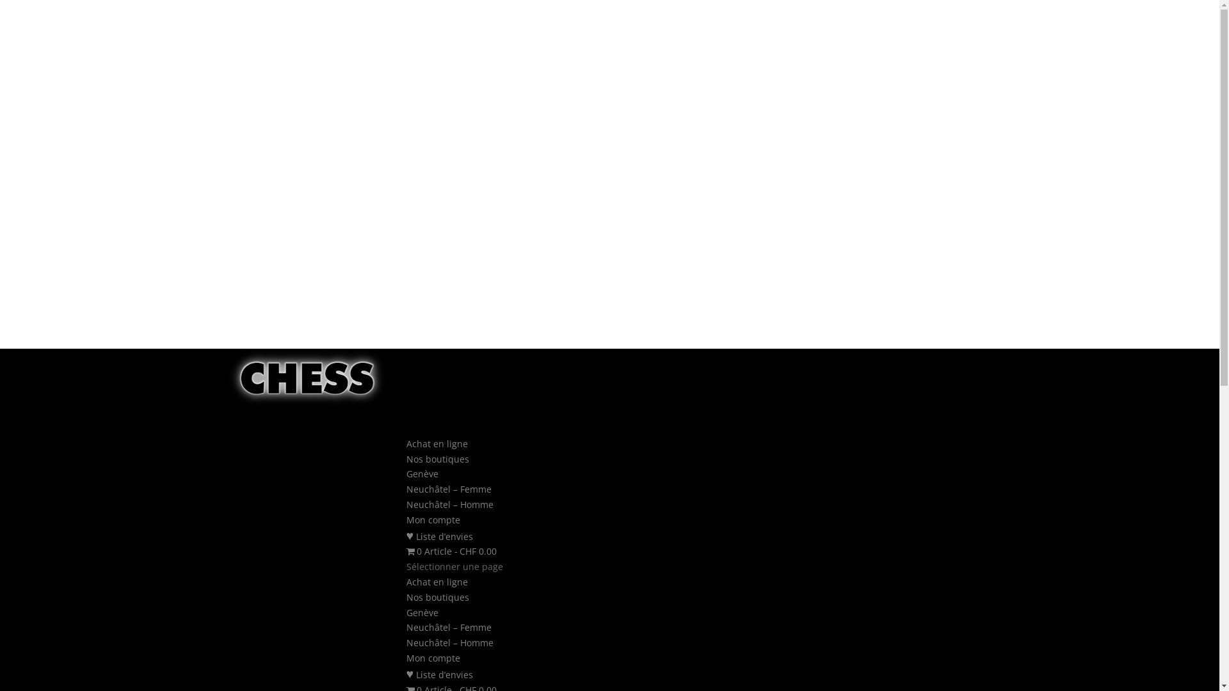 Image resolution: width=1229 pixels, height=691 pixels. Describe the element at coordinates (437, 598) in the screenshot. I see `Nos boutiques` at that location.